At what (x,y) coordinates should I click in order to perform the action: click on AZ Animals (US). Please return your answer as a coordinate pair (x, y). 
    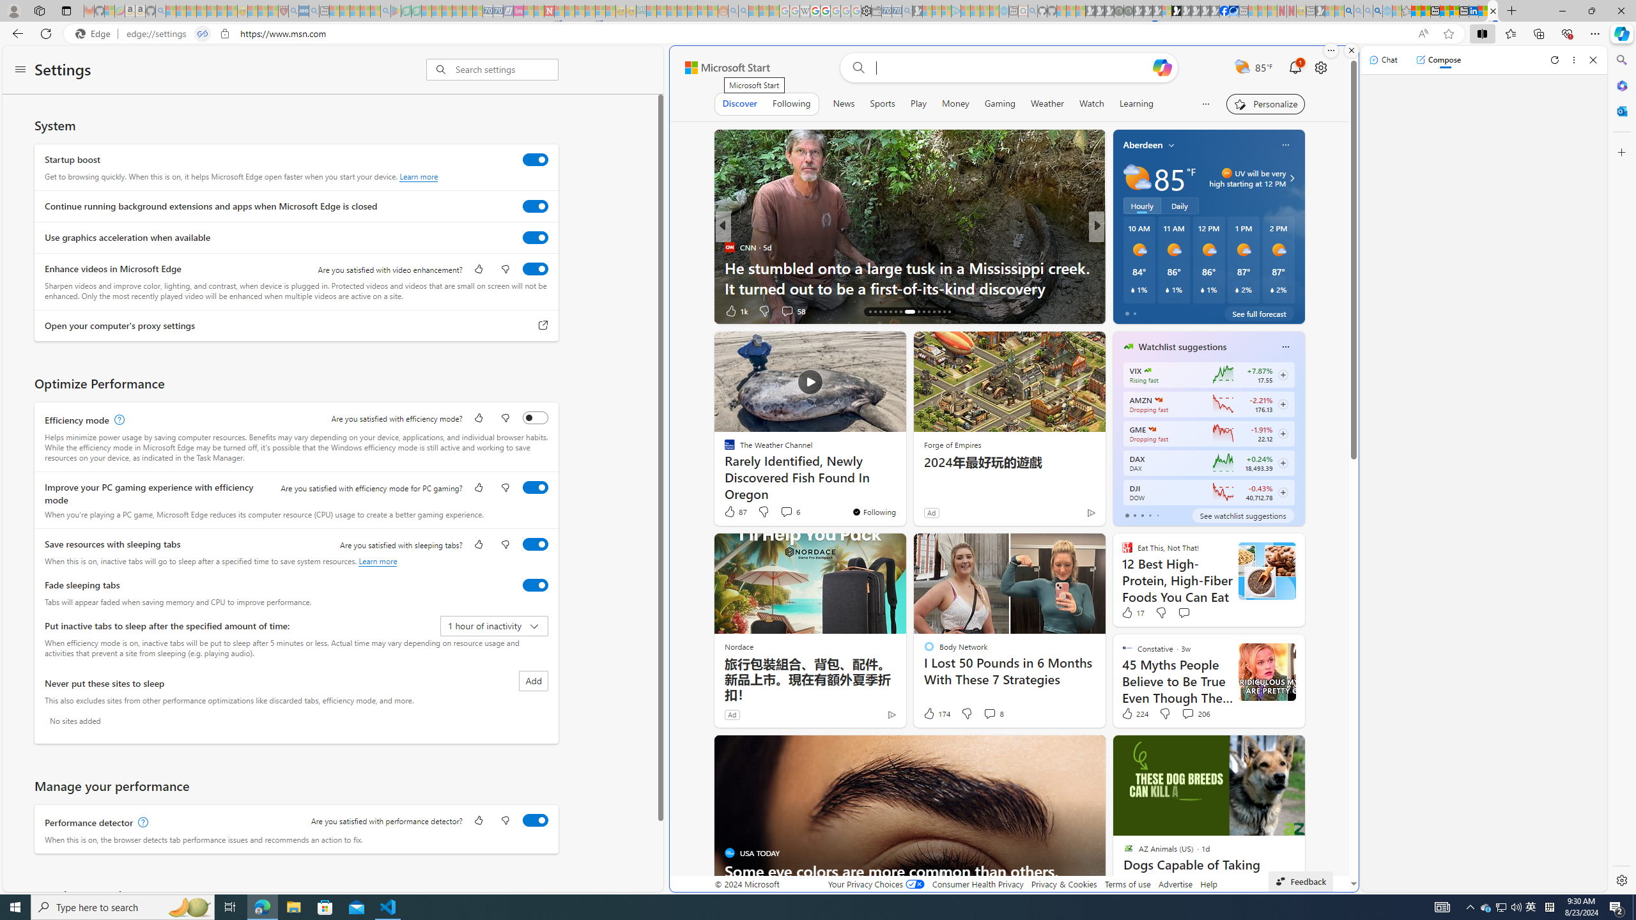
    Looking at the image, I should click on (1123, 247).